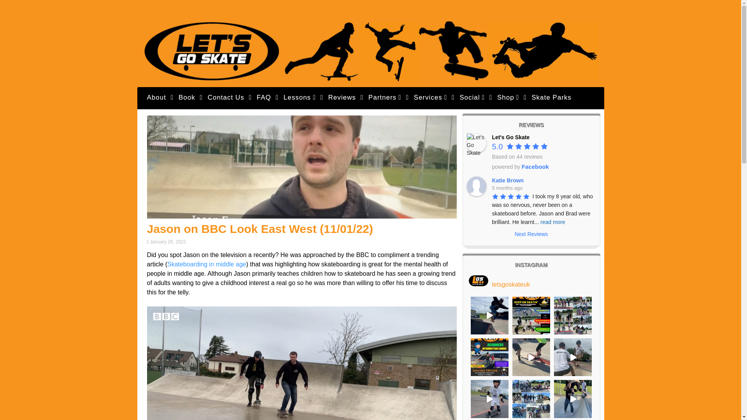 The image size is (747, 420). I want to click on Skate Parks, so click(552, 97).